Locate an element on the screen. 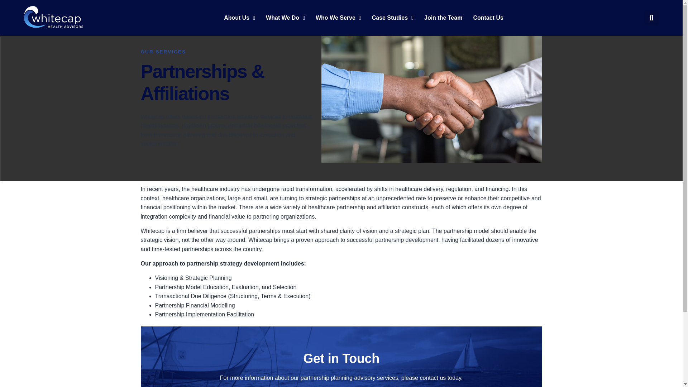 This screenshot has width=688, height=387. Contact Us is located at coordinates (488, 18).